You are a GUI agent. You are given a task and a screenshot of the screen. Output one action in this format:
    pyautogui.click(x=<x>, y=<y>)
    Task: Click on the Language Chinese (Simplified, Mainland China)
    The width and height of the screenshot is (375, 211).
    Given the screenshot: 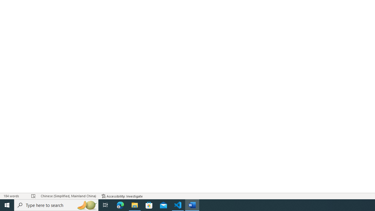 What is the action you would take?
    pyautogui.click(x=68, y=196)
    